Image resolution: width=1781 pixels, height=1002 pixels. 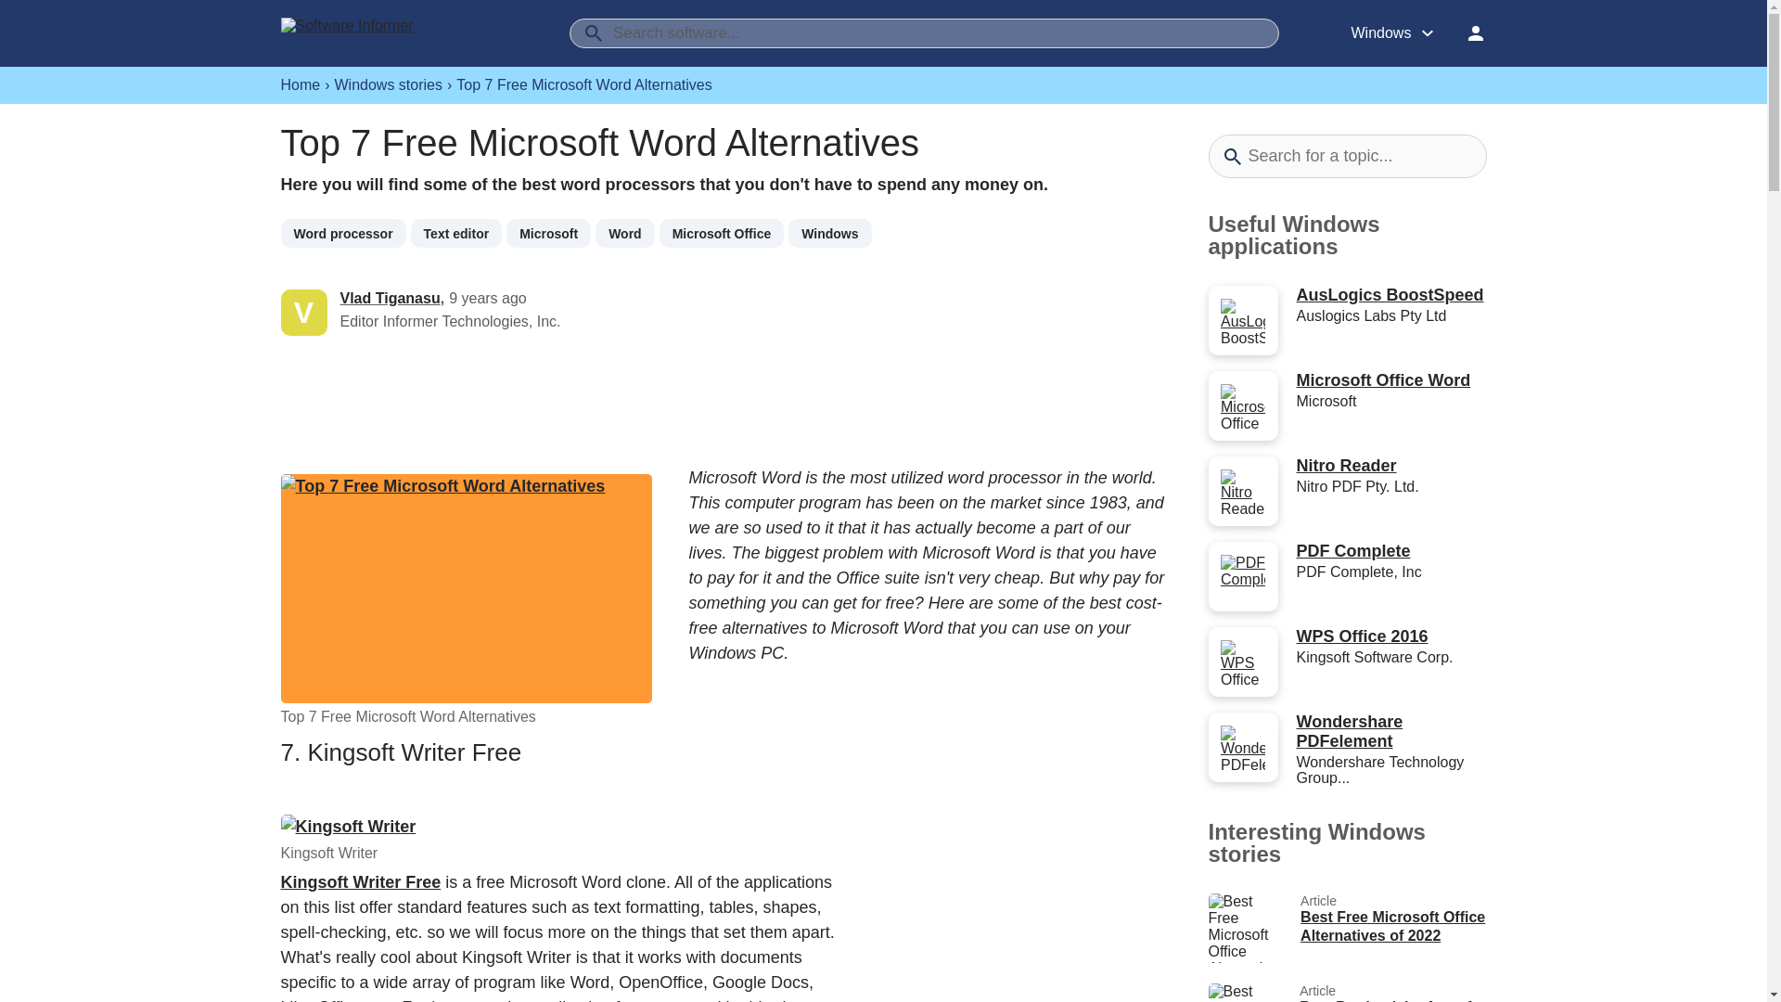 What do you see at coordinates (360, 881) in the screenshot?
I see `Kingsoft Writer Free` at bounding box center [360, 881].